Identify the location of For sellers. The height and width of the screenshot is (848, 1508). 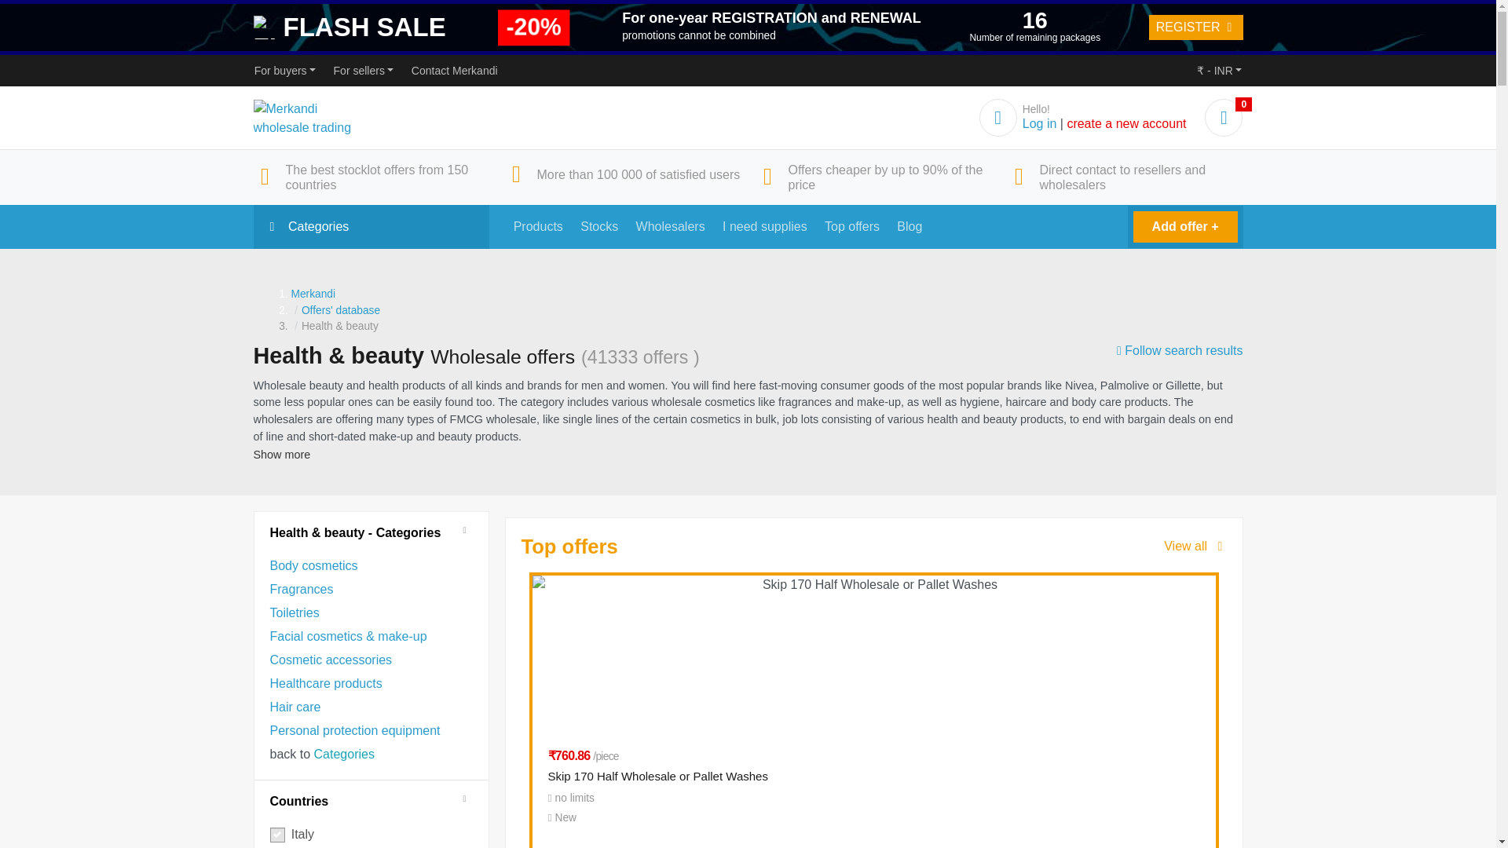
(363, 71).